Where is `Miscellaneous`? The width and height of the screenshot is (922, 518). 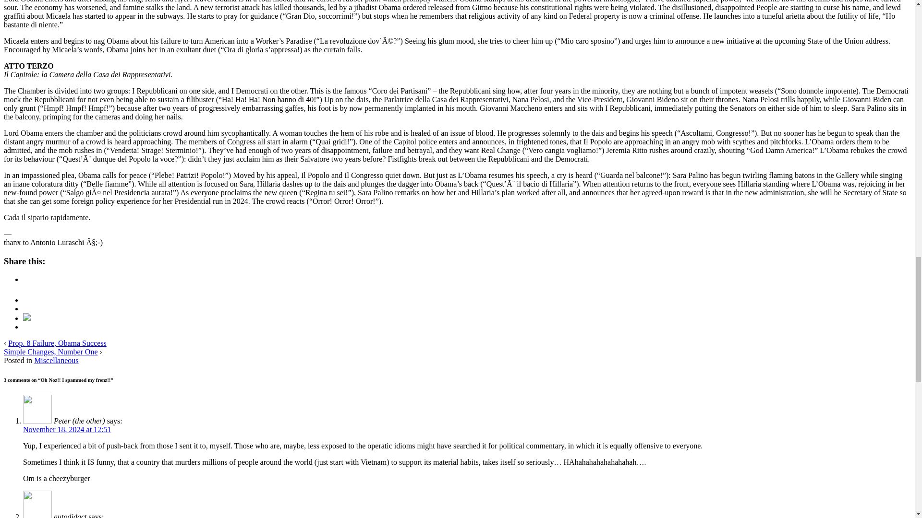
Miscellaneous is located at coordinates (56, 361).